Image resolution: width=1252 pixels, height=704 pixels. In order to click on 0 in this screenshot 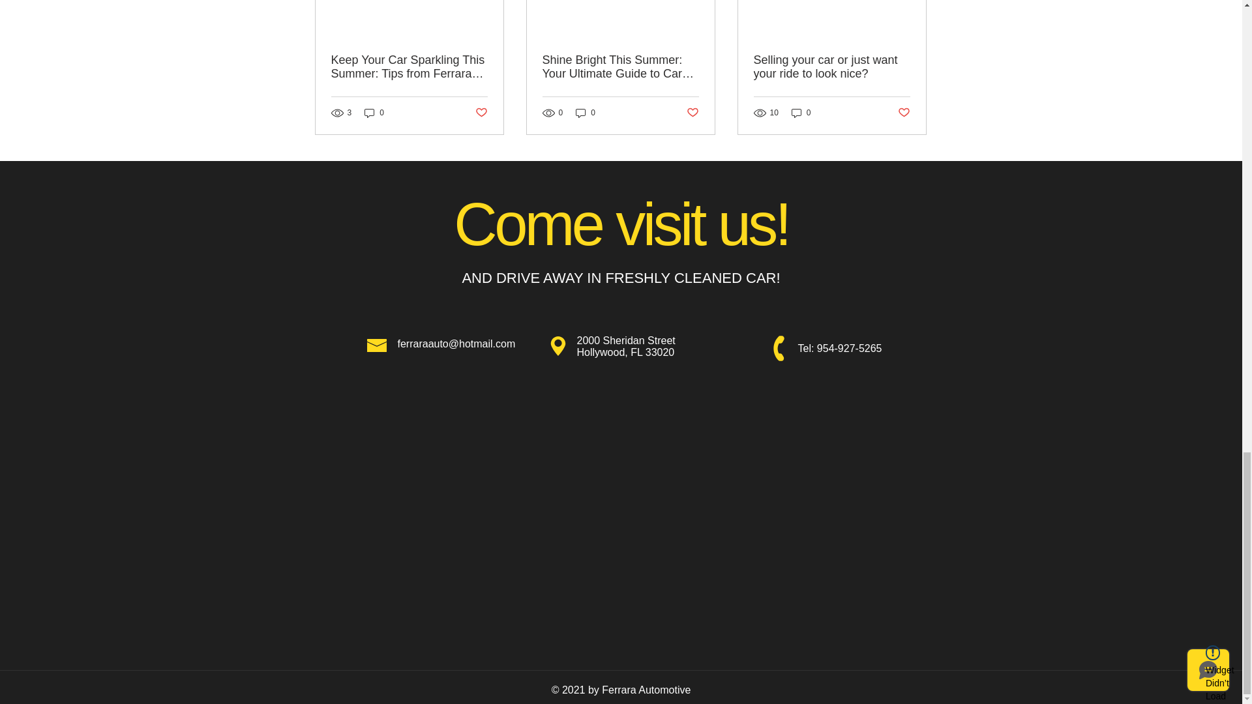, I will do `click(374, 113)`.